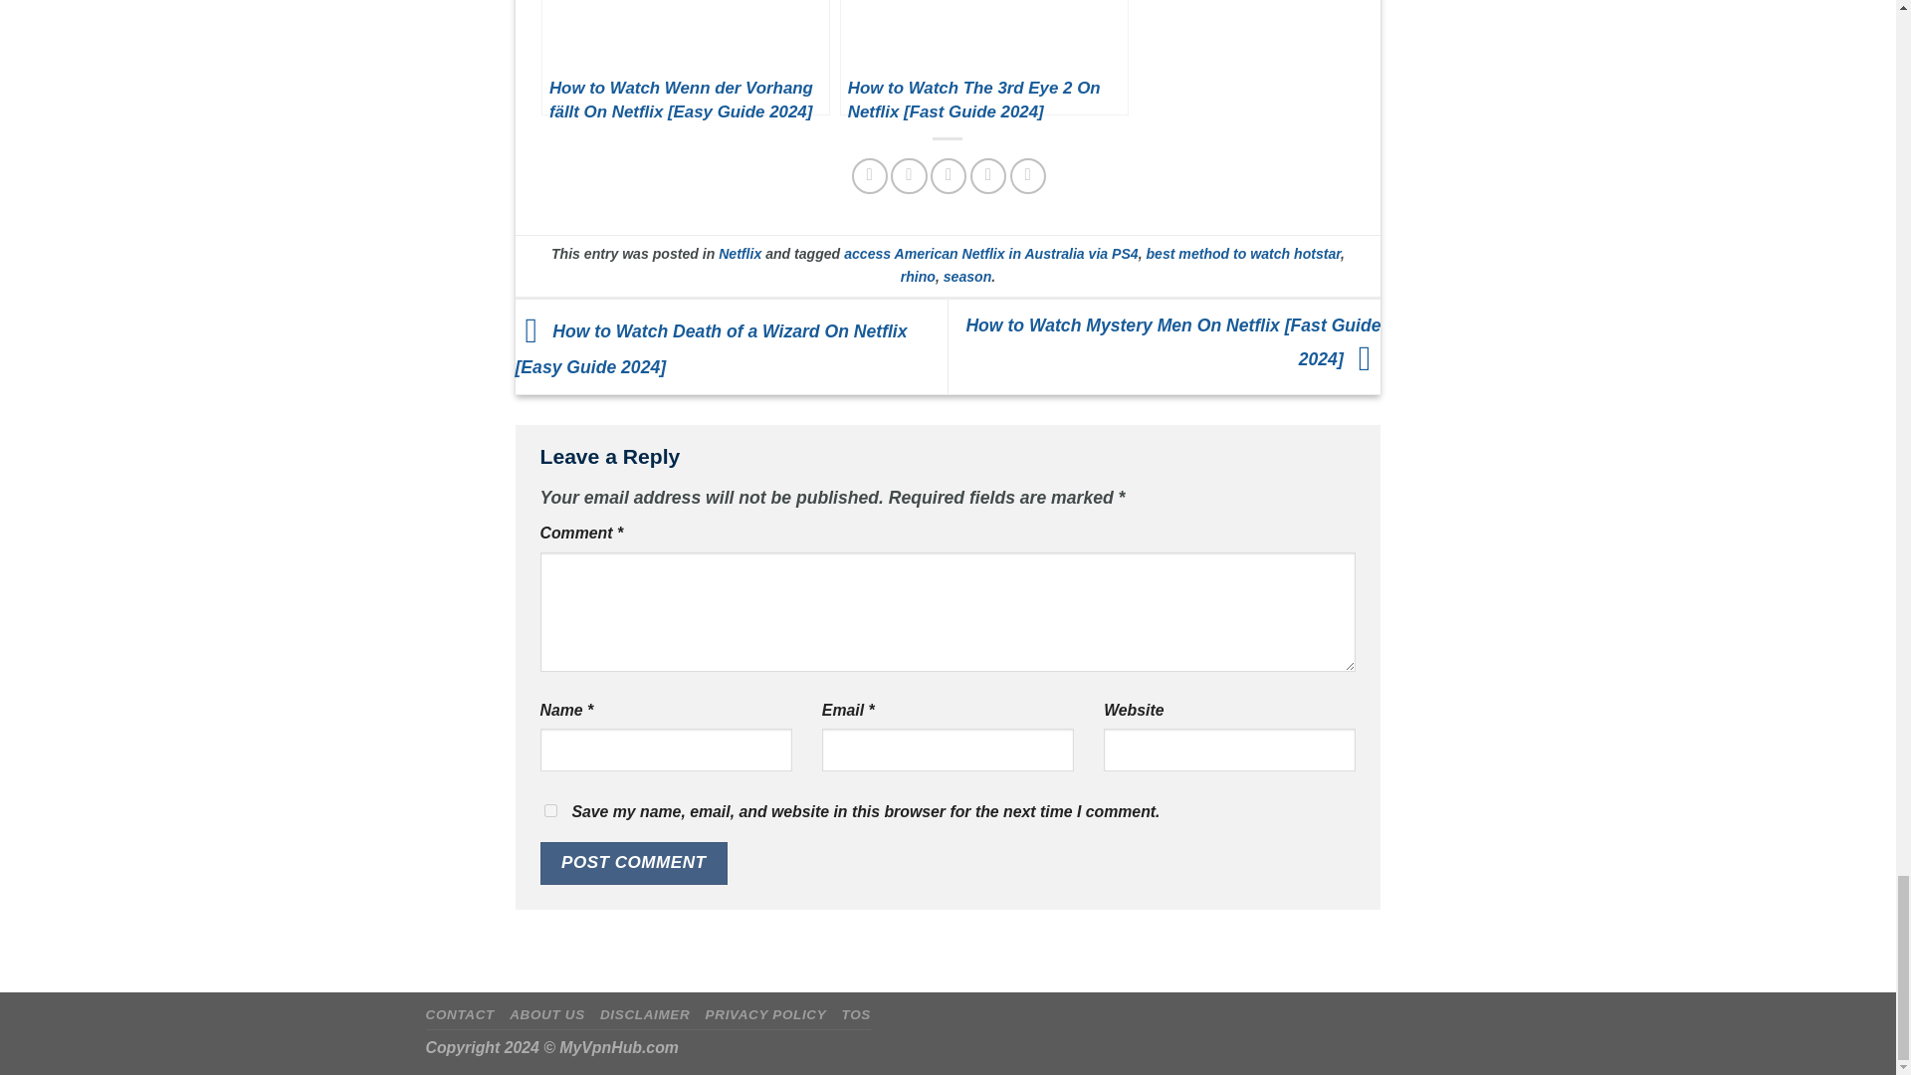 This screenshot has height=1075, width=1911. What do you see at coordinates (632, 862) in the screenshot?
I see `Post Comment` at bounding box center [632, 862].